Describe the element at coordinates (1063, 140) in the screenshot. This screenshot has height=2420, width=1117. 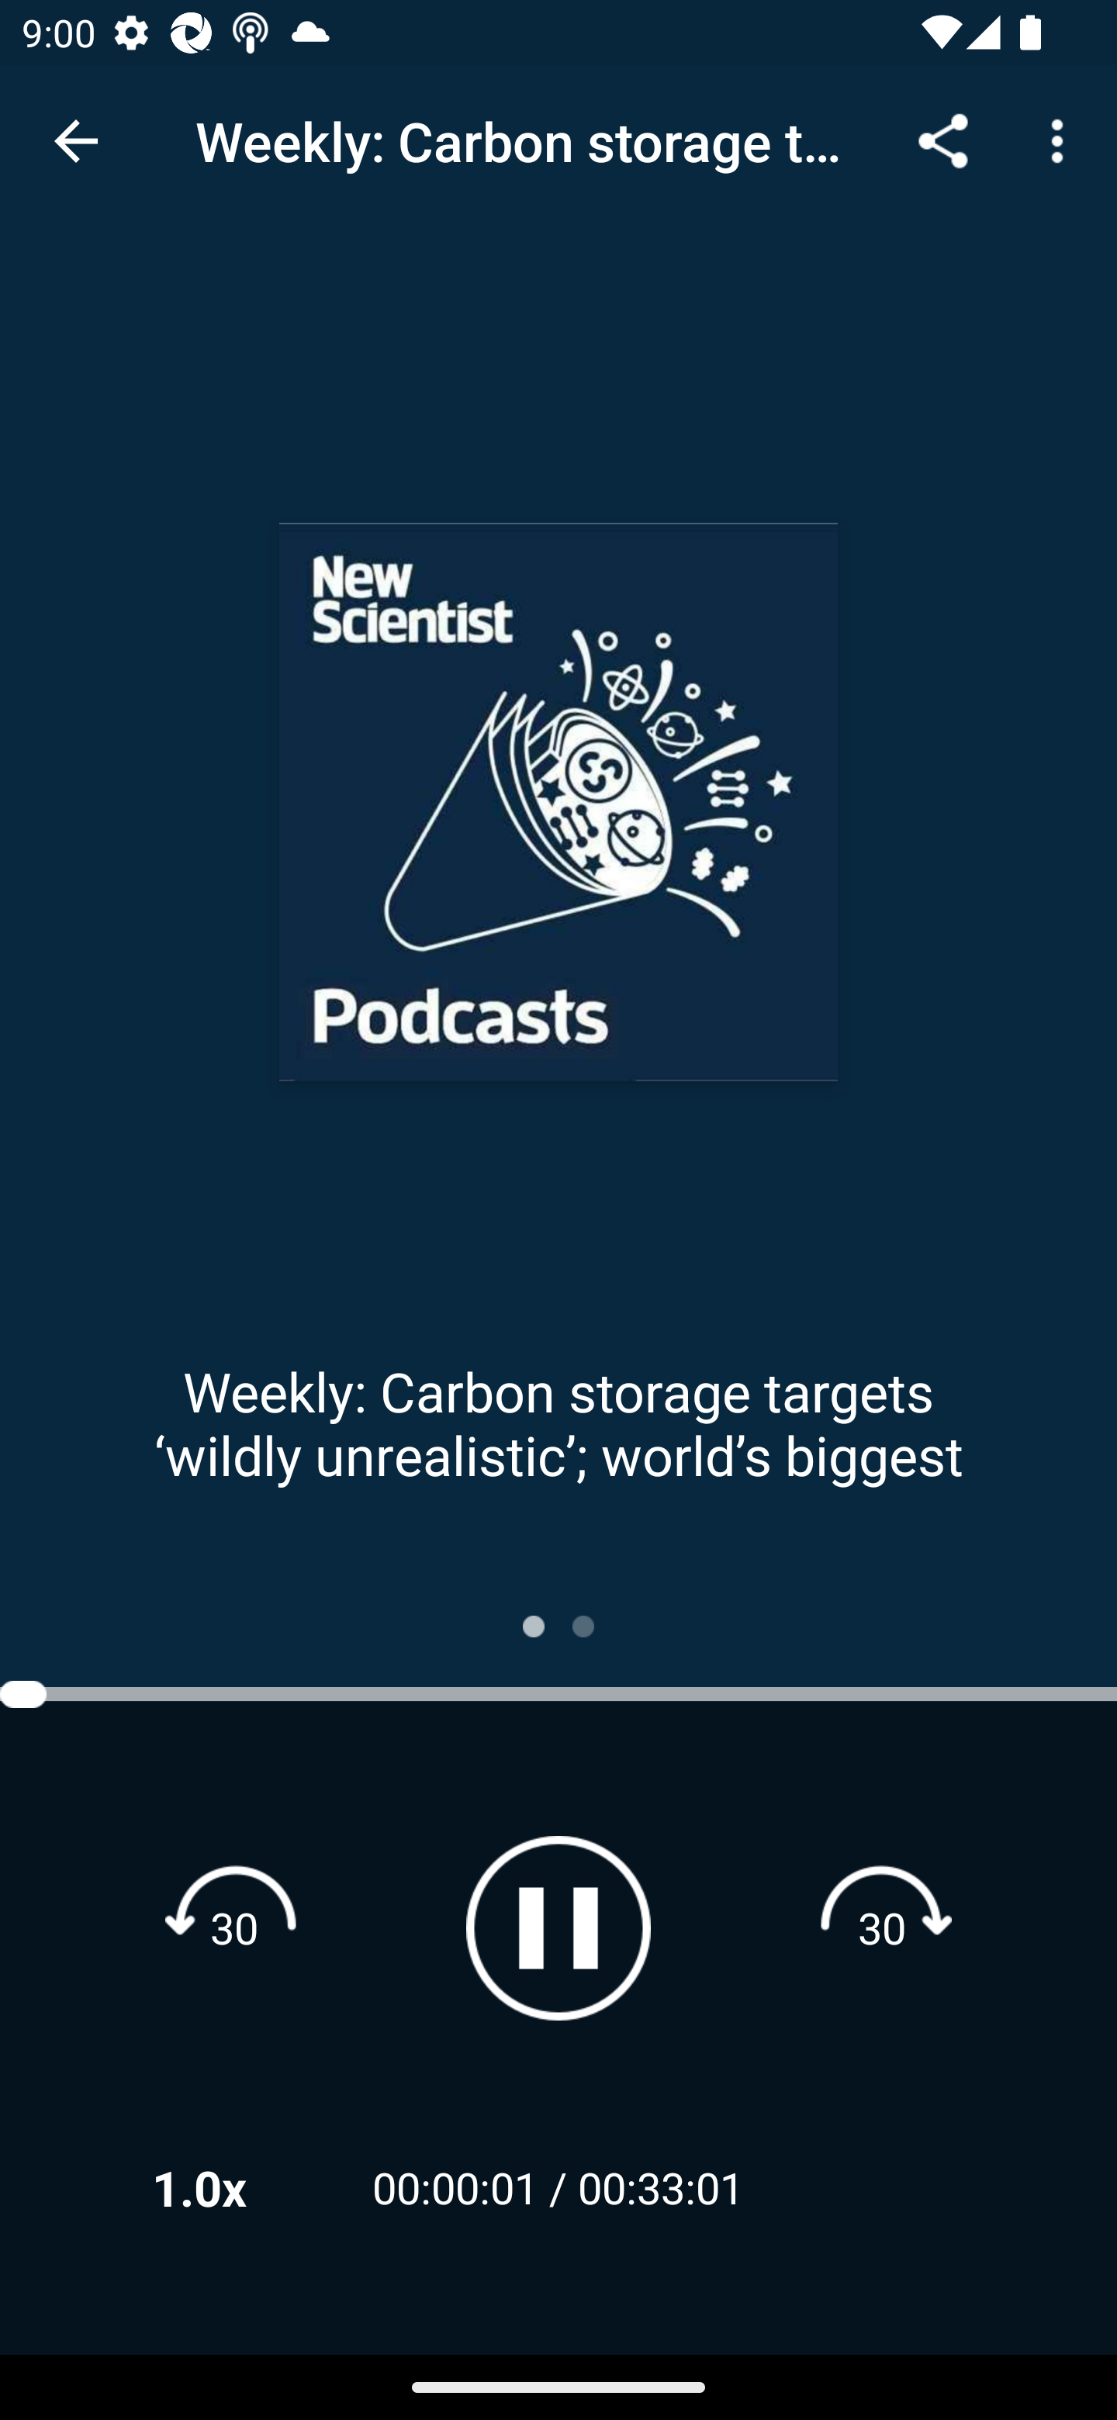
I see `More options` at that location.